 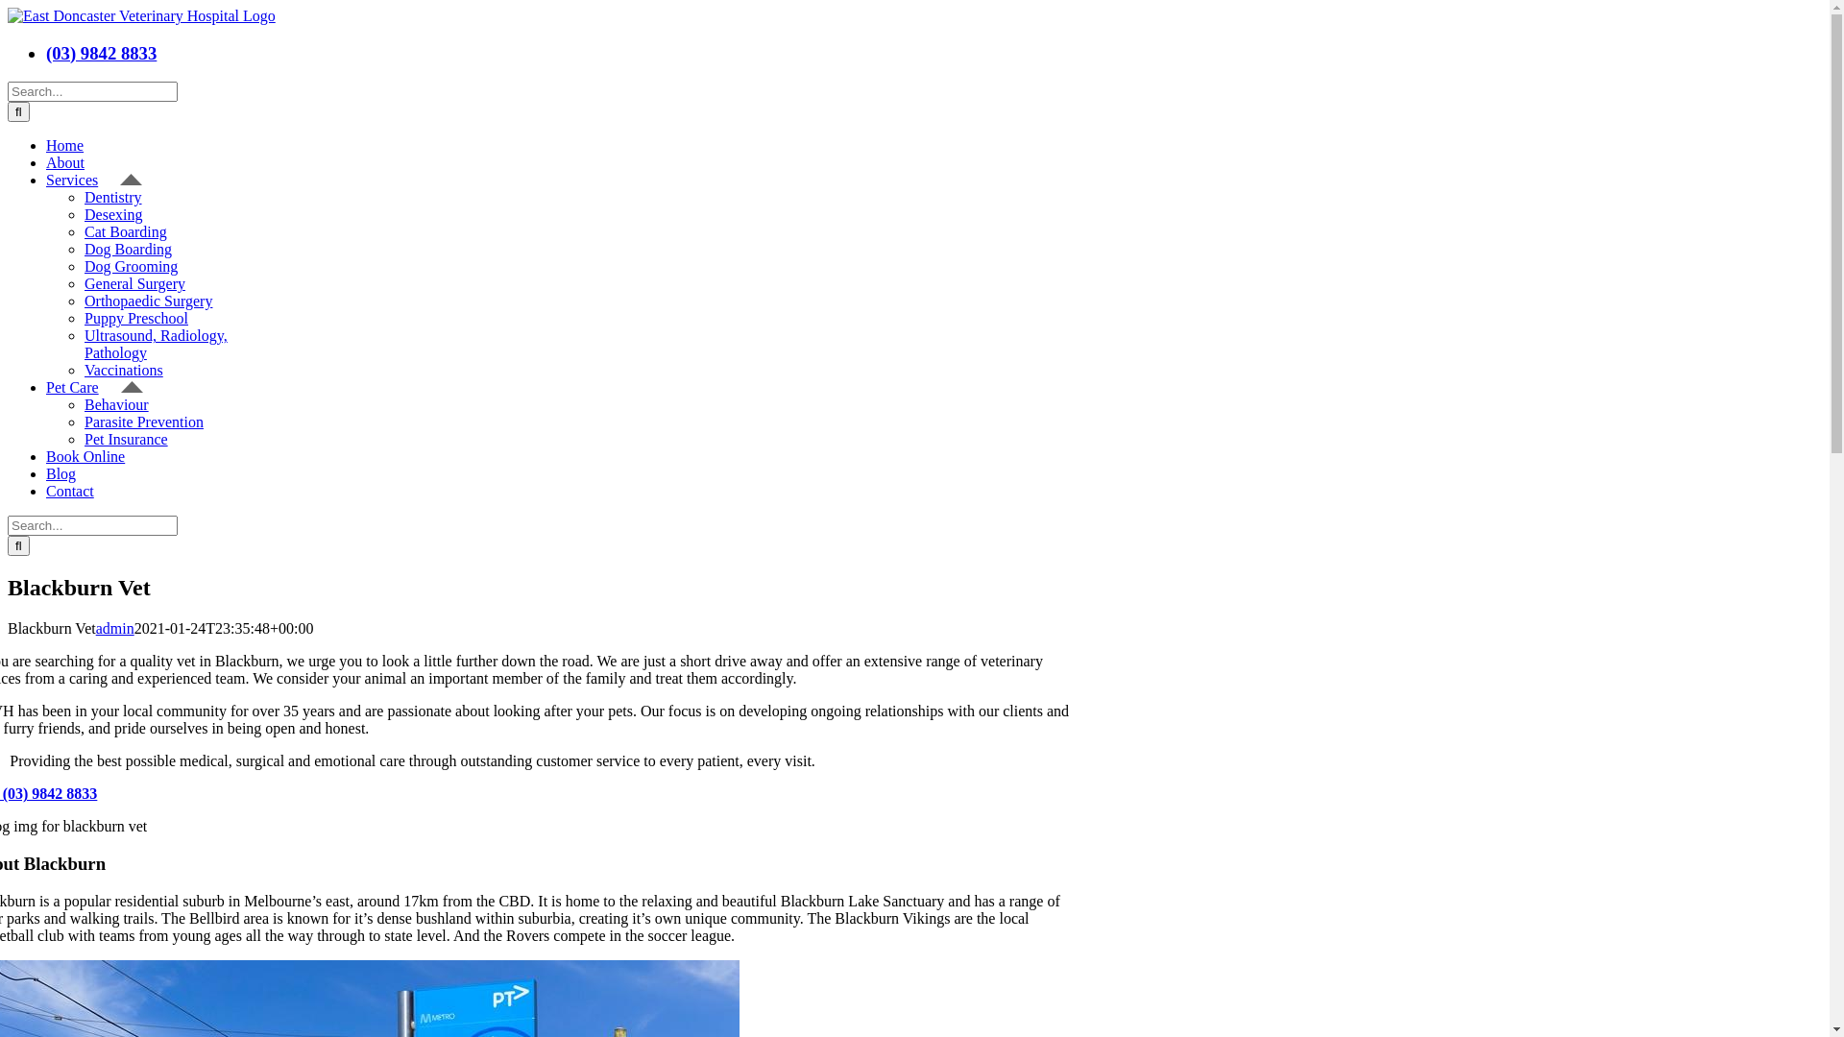 I want to click on Book Online, so click(x=96, y=457).